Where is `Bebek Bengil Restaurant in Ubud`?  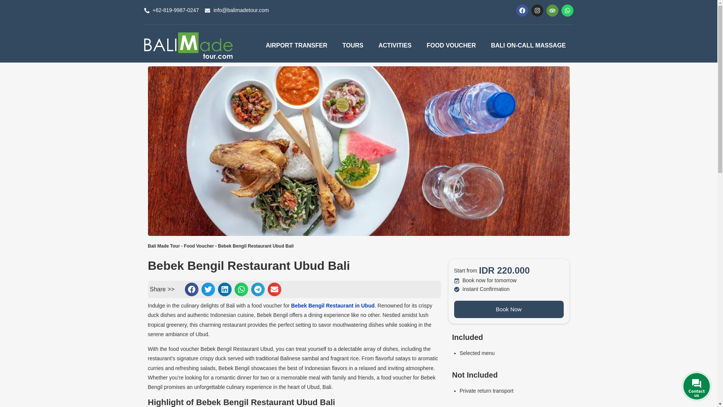
Bebek Bengil Restaurant in Ubud is located at coordinates (333, 305).